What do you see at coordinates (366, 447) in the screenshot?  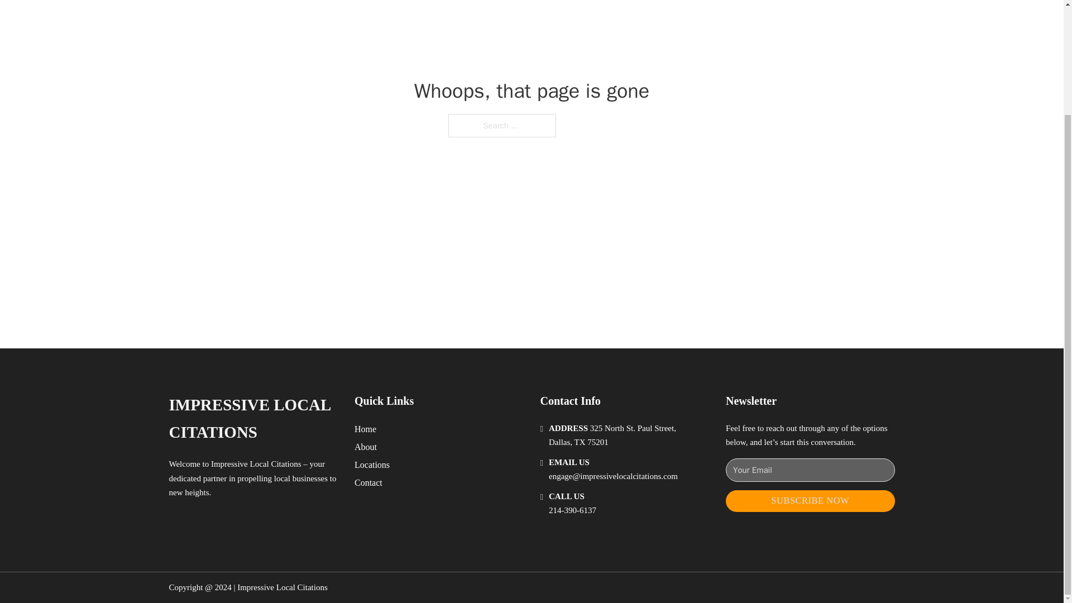 I see `About` at bounding box center [366, 447].